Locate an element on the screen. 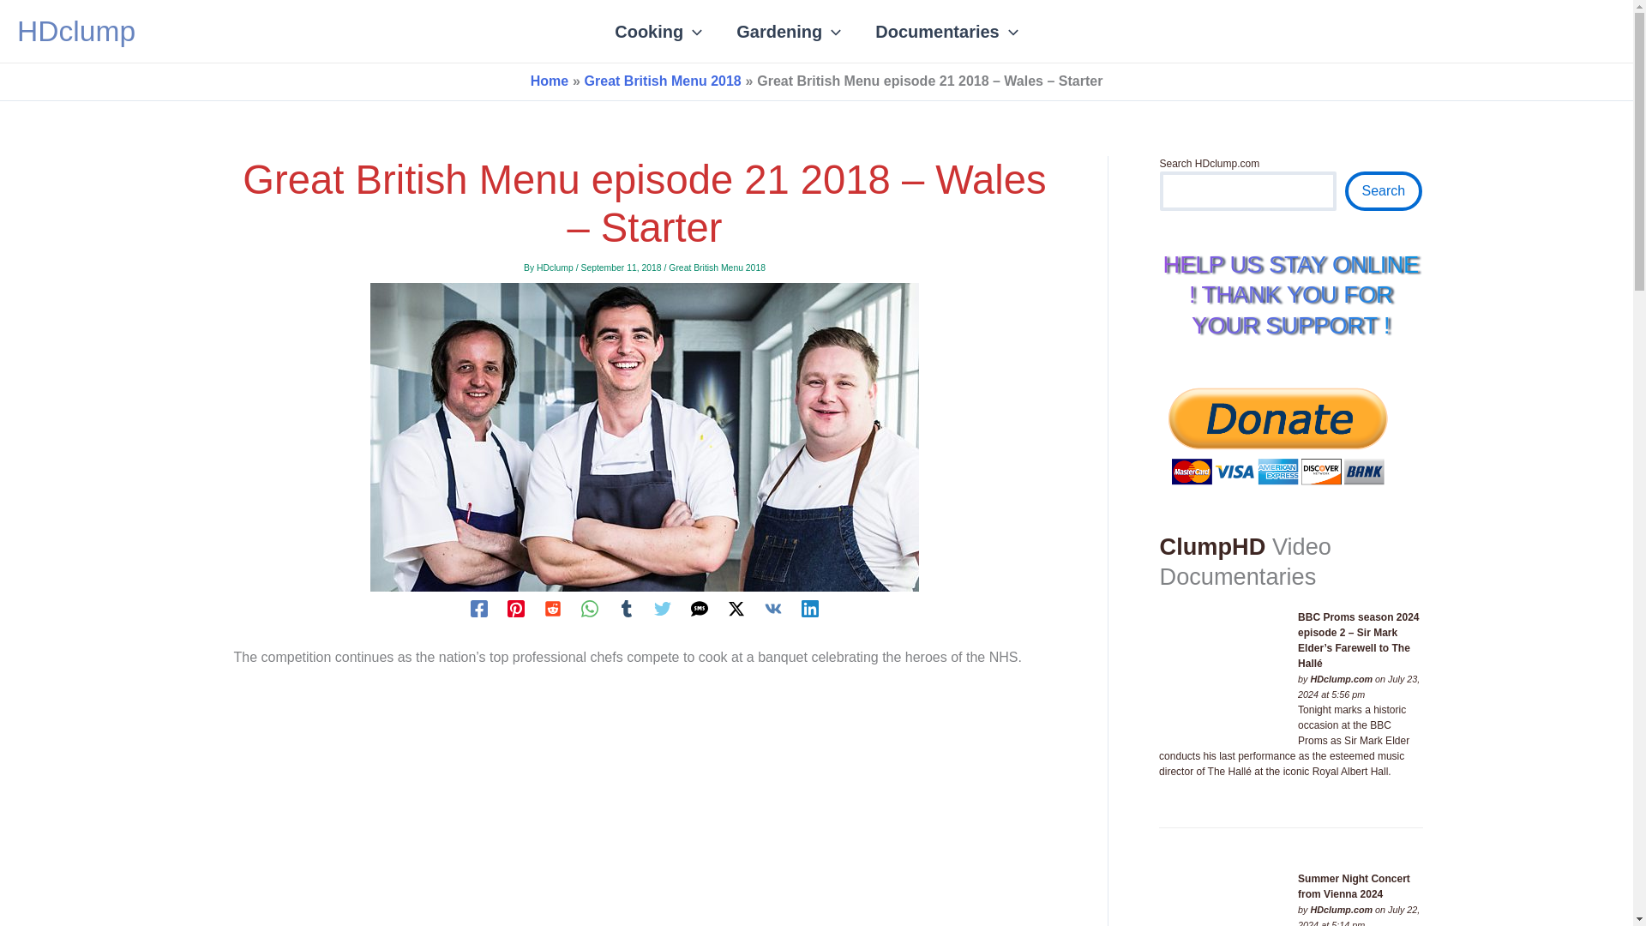 The height and width of the screenshot is (926, 1646). Advertisement is located at coordinates (644, 803).